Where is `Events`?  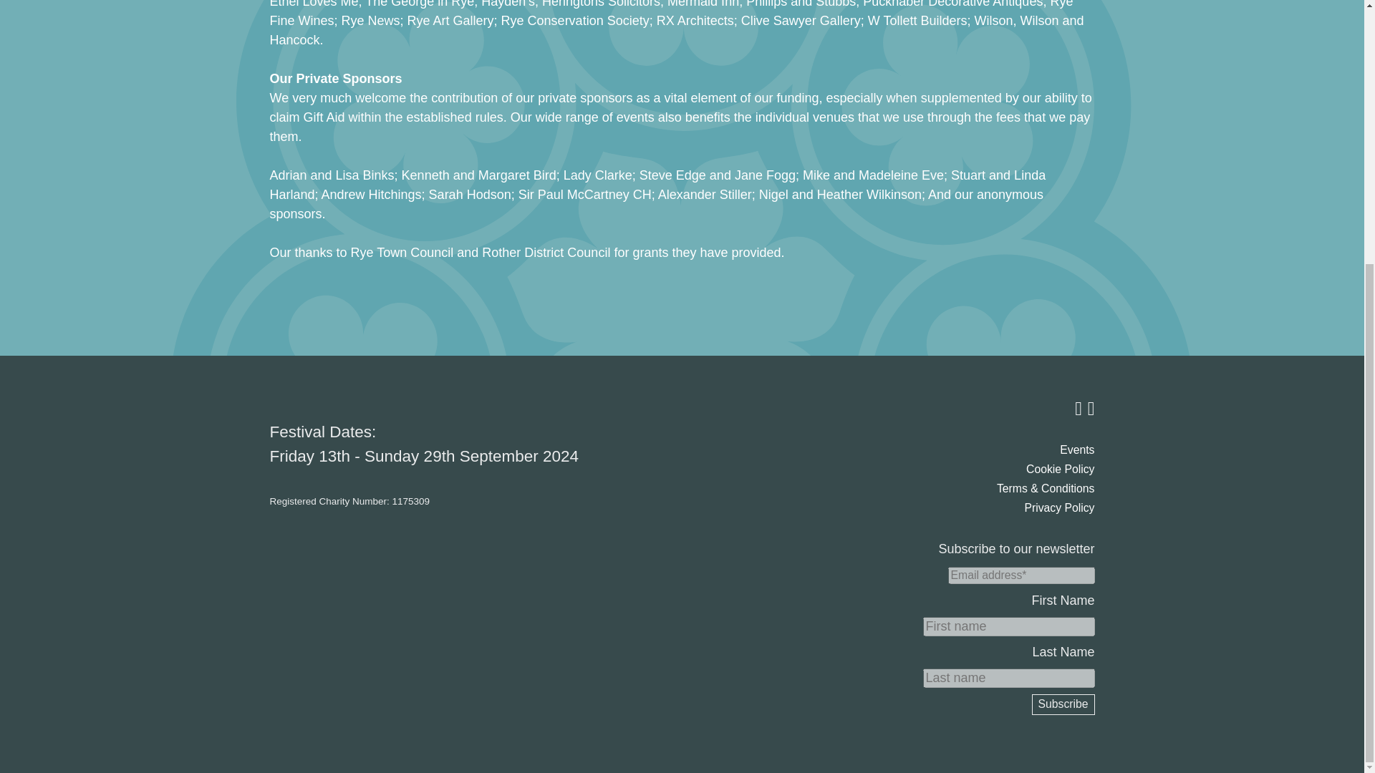
Events is located at coordinates (1077, 449).